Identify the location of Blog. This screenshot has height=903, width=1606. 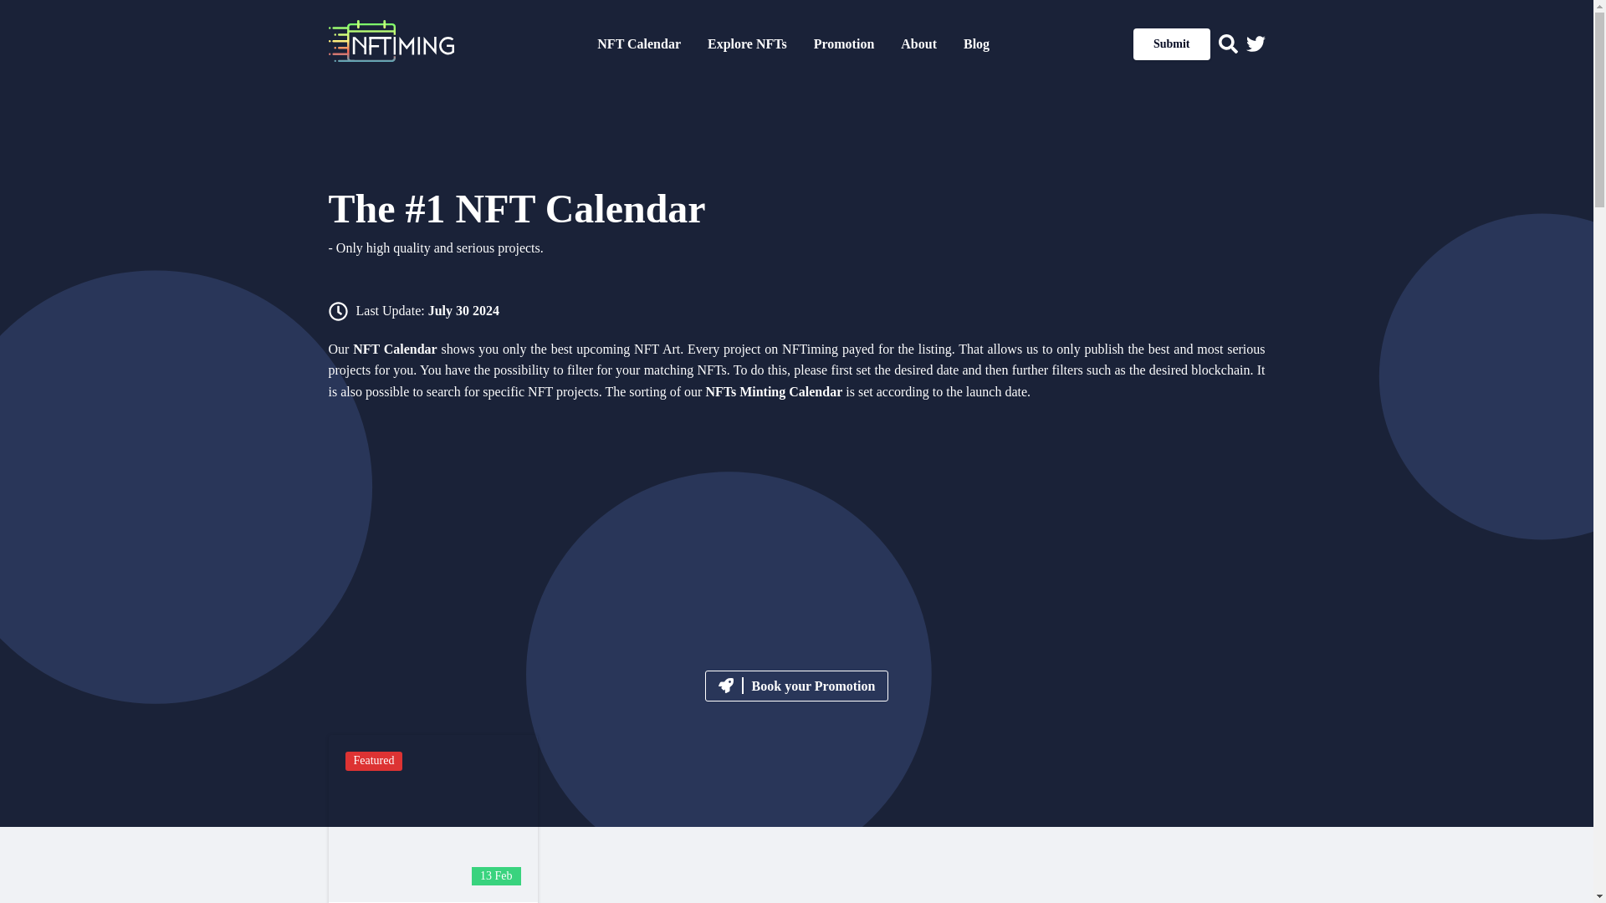
(796, 686).